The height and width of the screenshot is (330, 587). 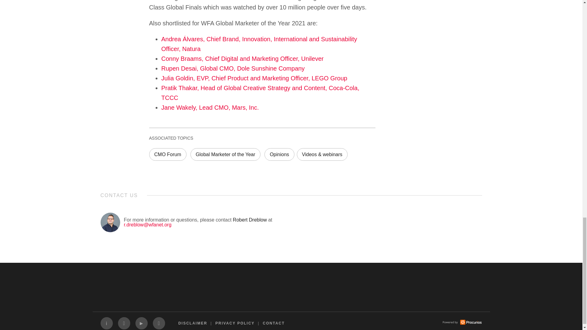 What do you see at coordinates (168, 154) in the screenshot?
I see `Show posts with the tag 'CMO Forum'` at bounding box center [168, 154].